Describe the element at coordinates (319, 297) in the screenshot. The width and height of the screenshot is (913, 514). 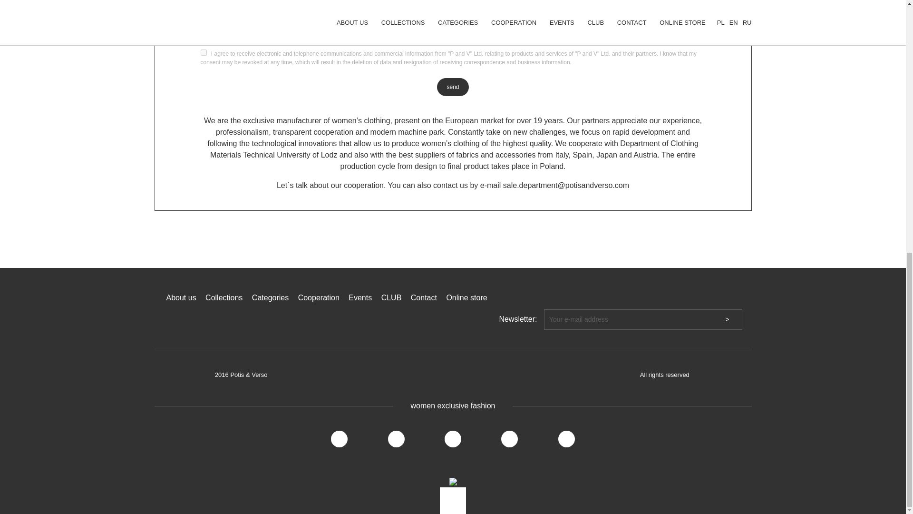
I see `Cooperation` at that location.